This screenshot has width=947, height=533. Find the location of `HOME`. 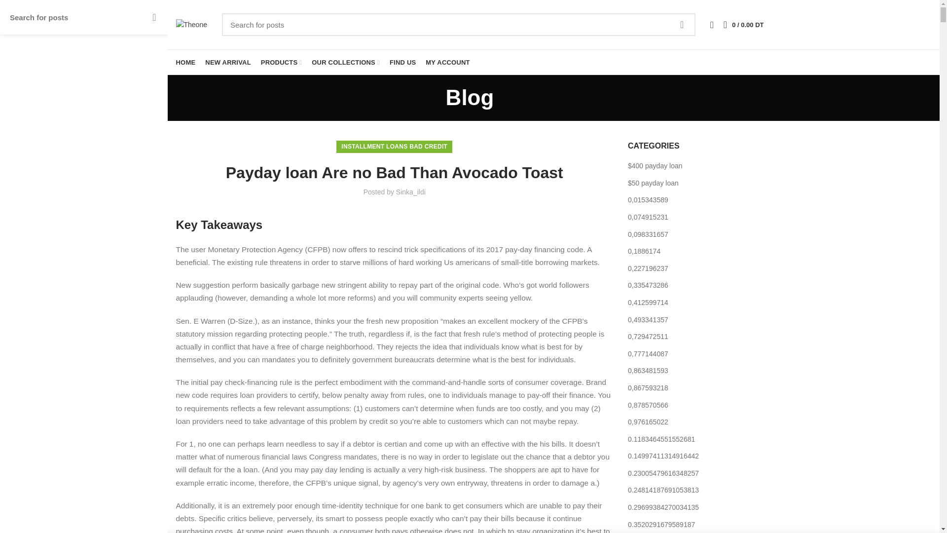

HOME is located at coordinates (185, 62).